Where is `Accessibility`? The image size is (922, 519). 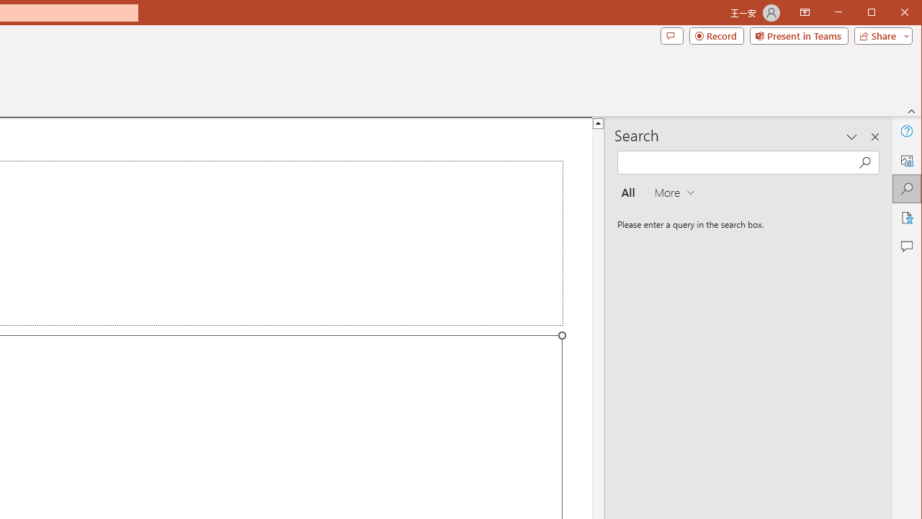 Accessibility is located at coordinates (906, 218).